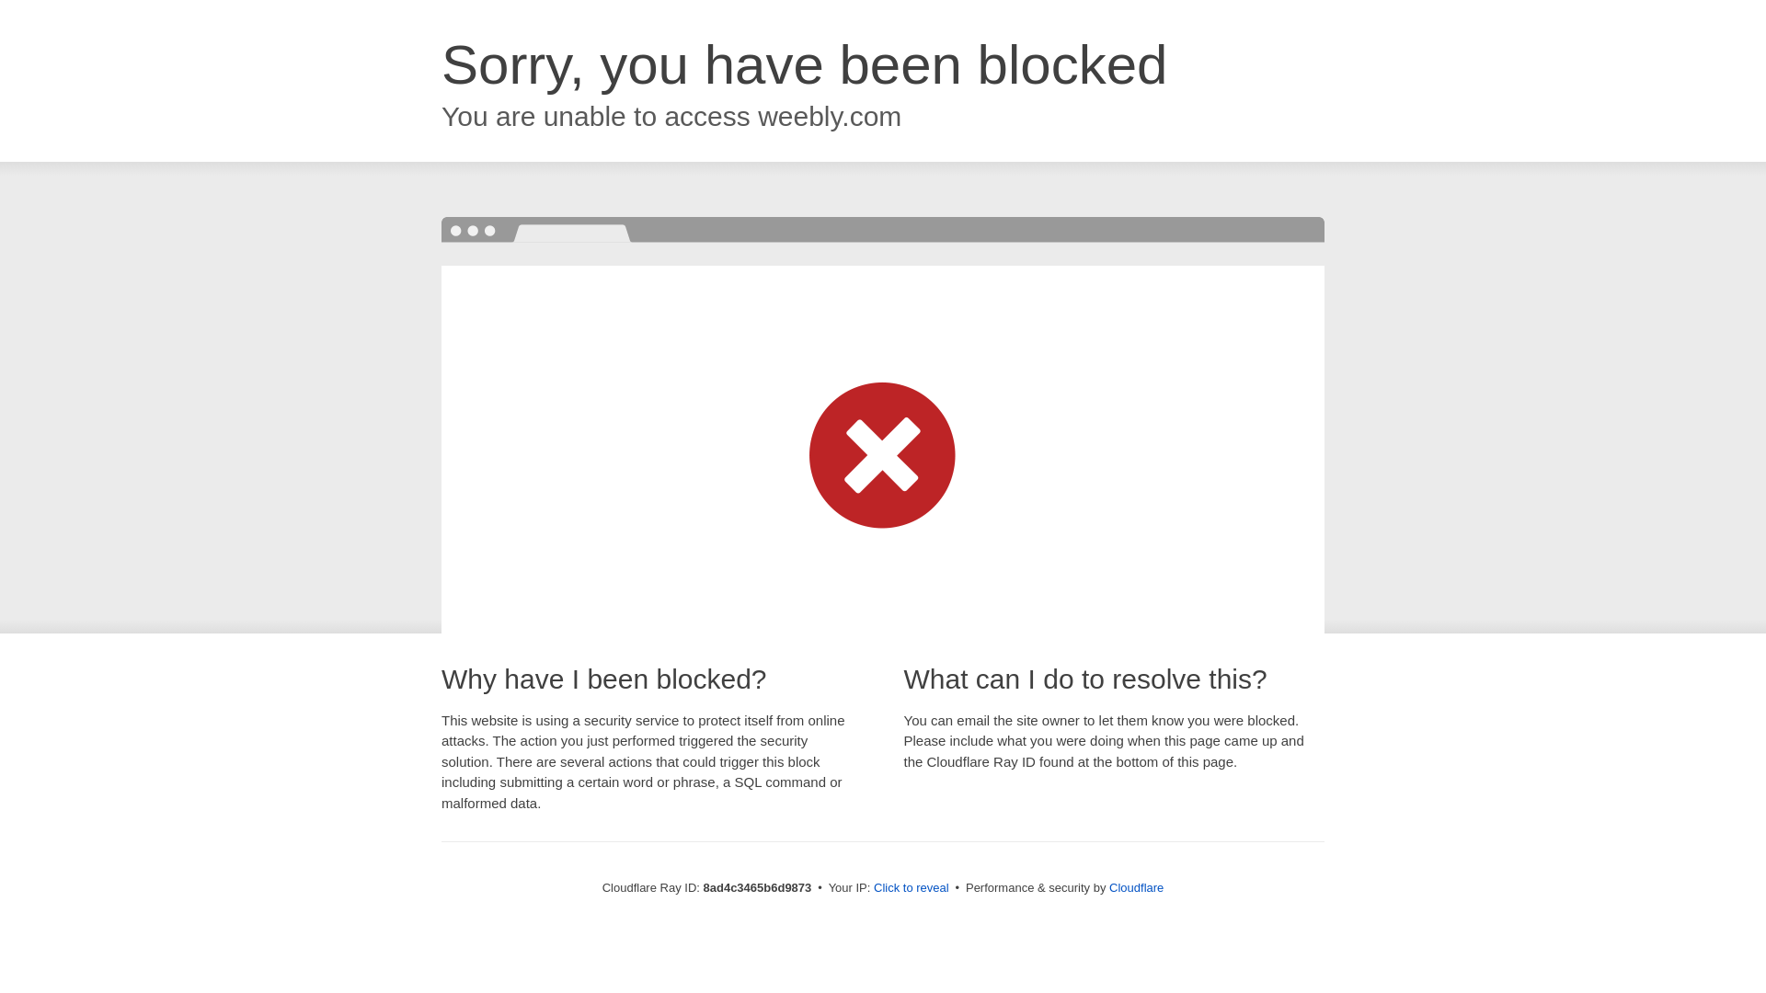 This screenshot has height=993, width=1766. Describe the element at coordinates (1136, 887) in the screenshot. I see `Cloudflare` at that location.